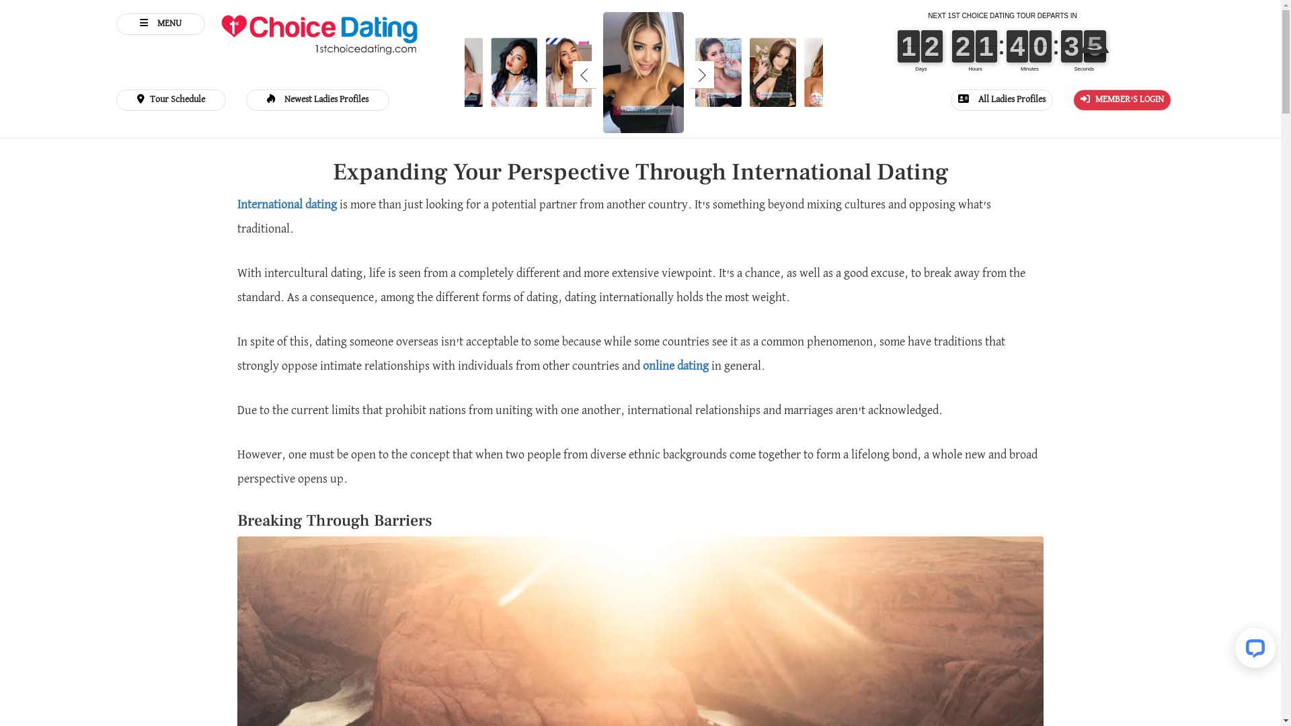 The image size is (1291, 726). Describe the element at coordinates (586, 98) in the screenshot. I see `1st Choice Dating Profile - info142` at that location.